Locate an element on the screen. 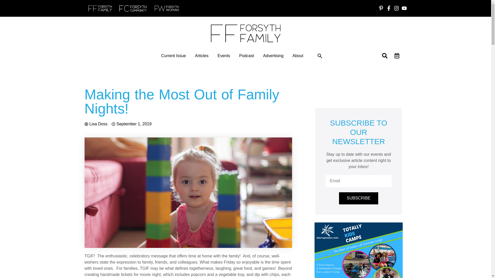  Advertising is located at coordinates (273, 56).